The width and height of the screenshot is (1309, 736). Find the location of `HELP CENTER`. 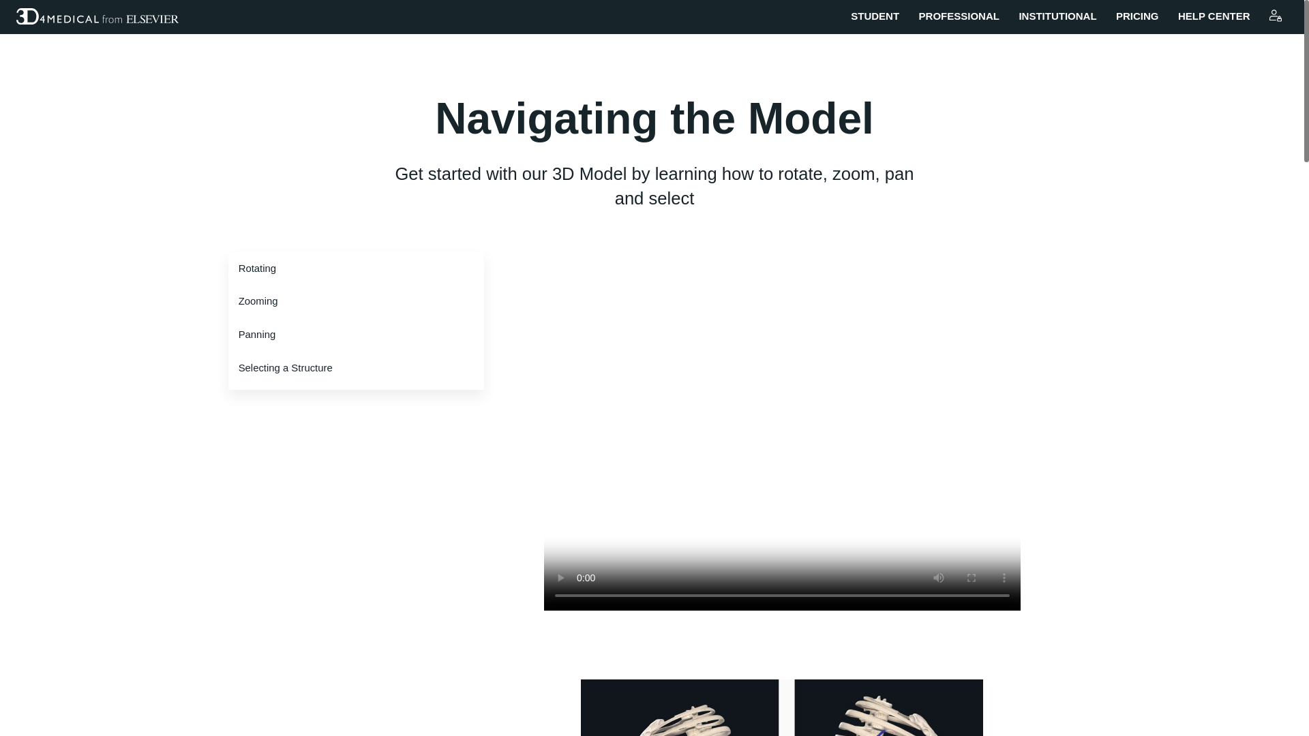

HELP CENTER is located at coordinates (1214, 16).